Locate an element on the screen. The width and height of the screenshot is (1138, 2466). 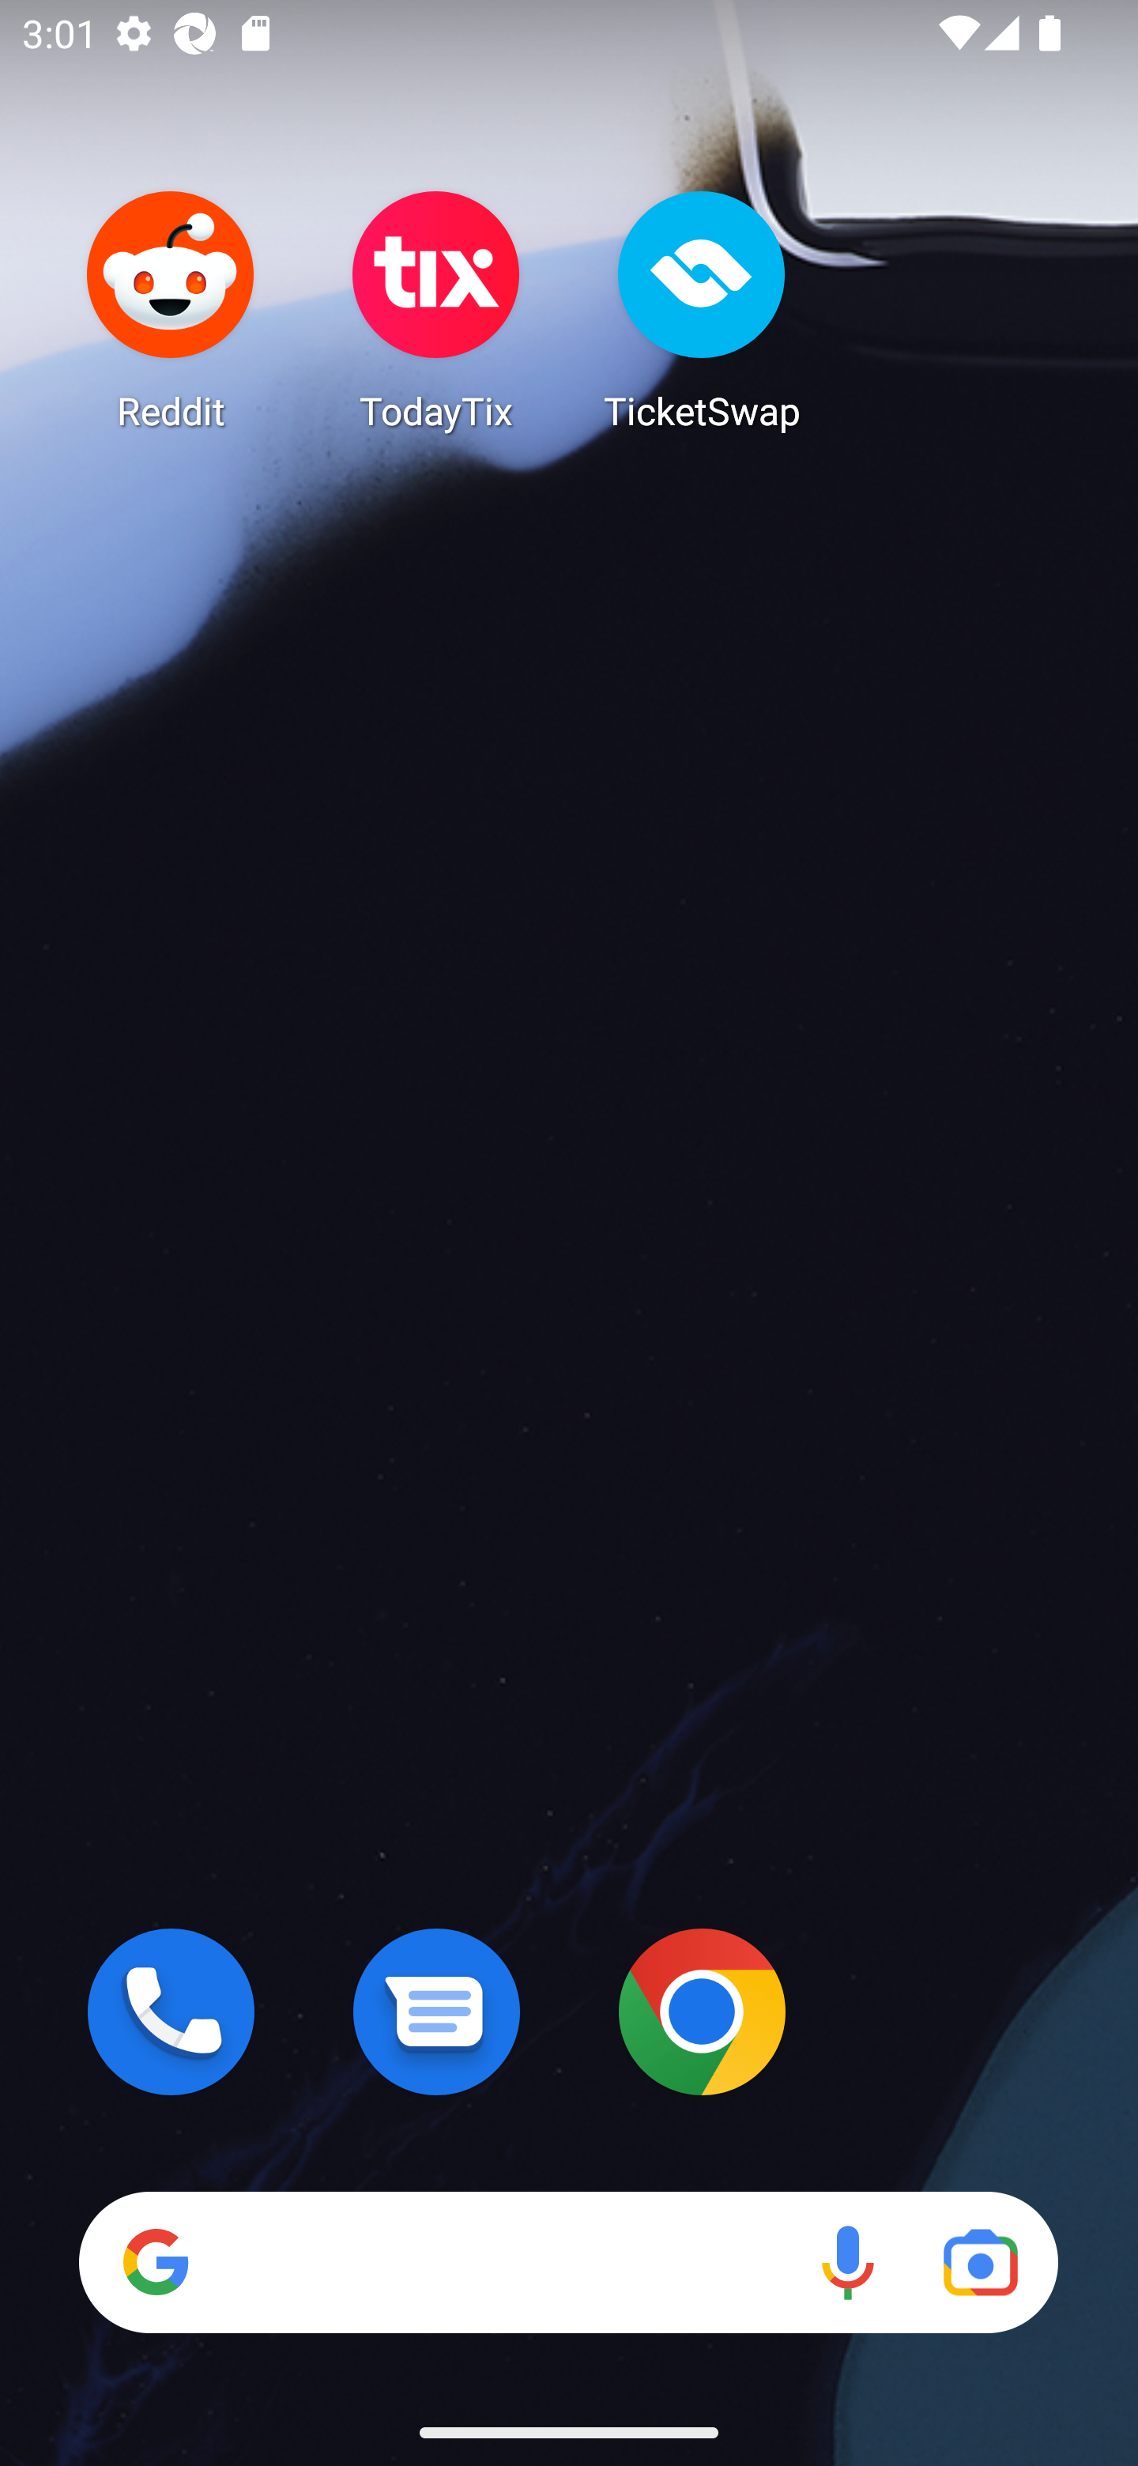
Chrome is located at coordinates (702, 2012).